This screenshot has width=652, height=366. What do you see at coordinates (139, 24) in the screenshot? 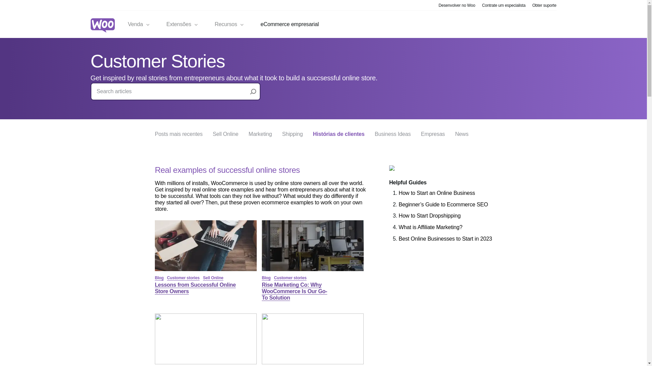
I see `Venda` at bounding box center [139, 24].